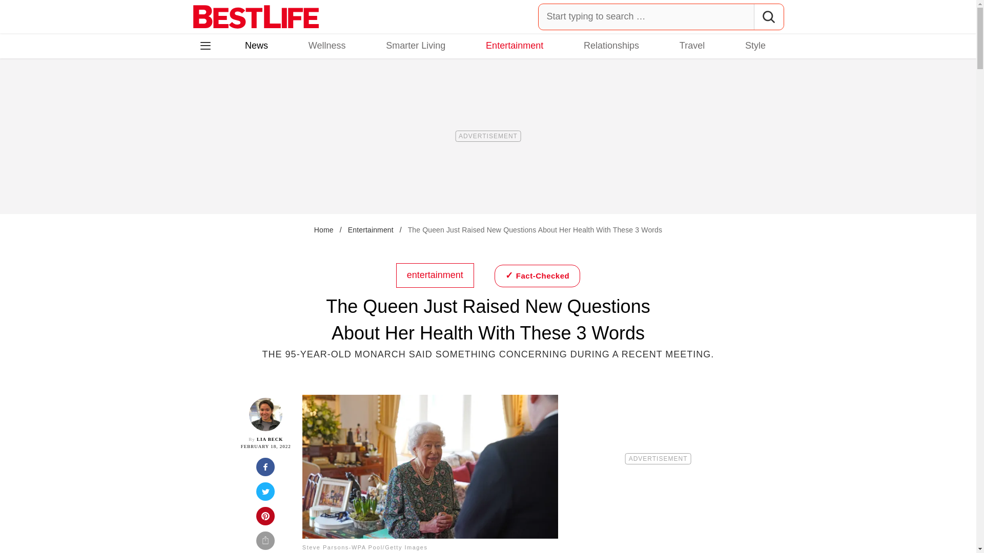 The image size is (984, 553). Describe the element at coordinates (327, 45) in the screenshot. I see `Wellness` at that location.